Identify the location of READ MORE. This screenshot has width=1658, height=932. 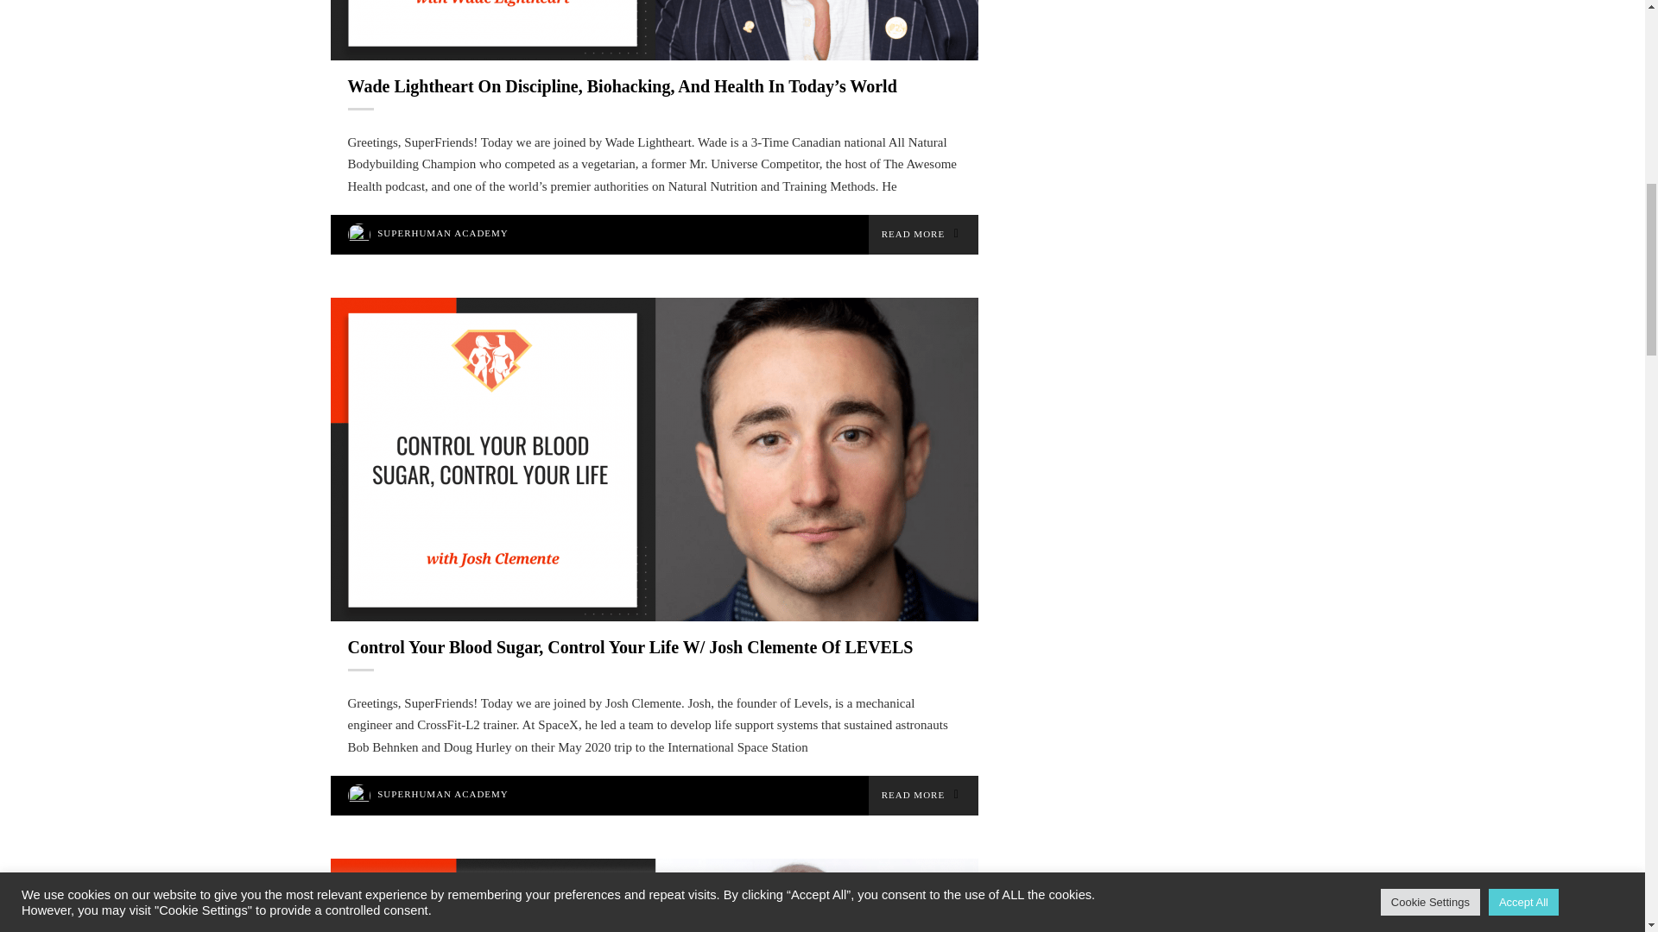
(923, 796).